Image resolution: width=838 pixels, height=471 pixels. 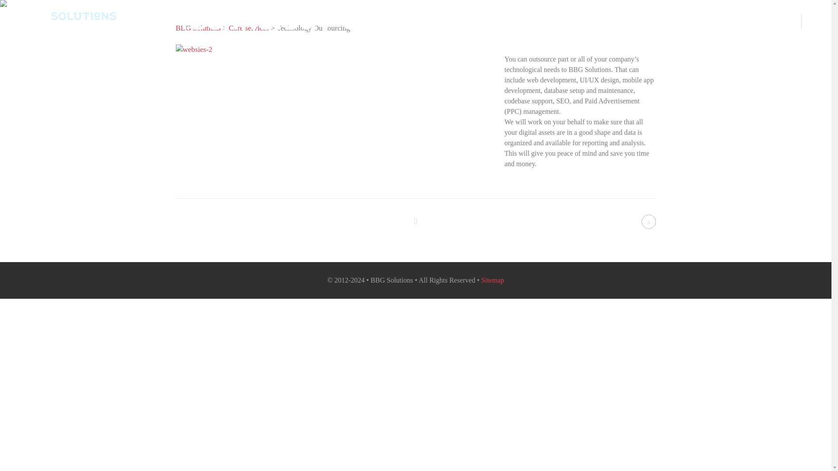 I want to click on Portfolio, so click(x=704, y=22).